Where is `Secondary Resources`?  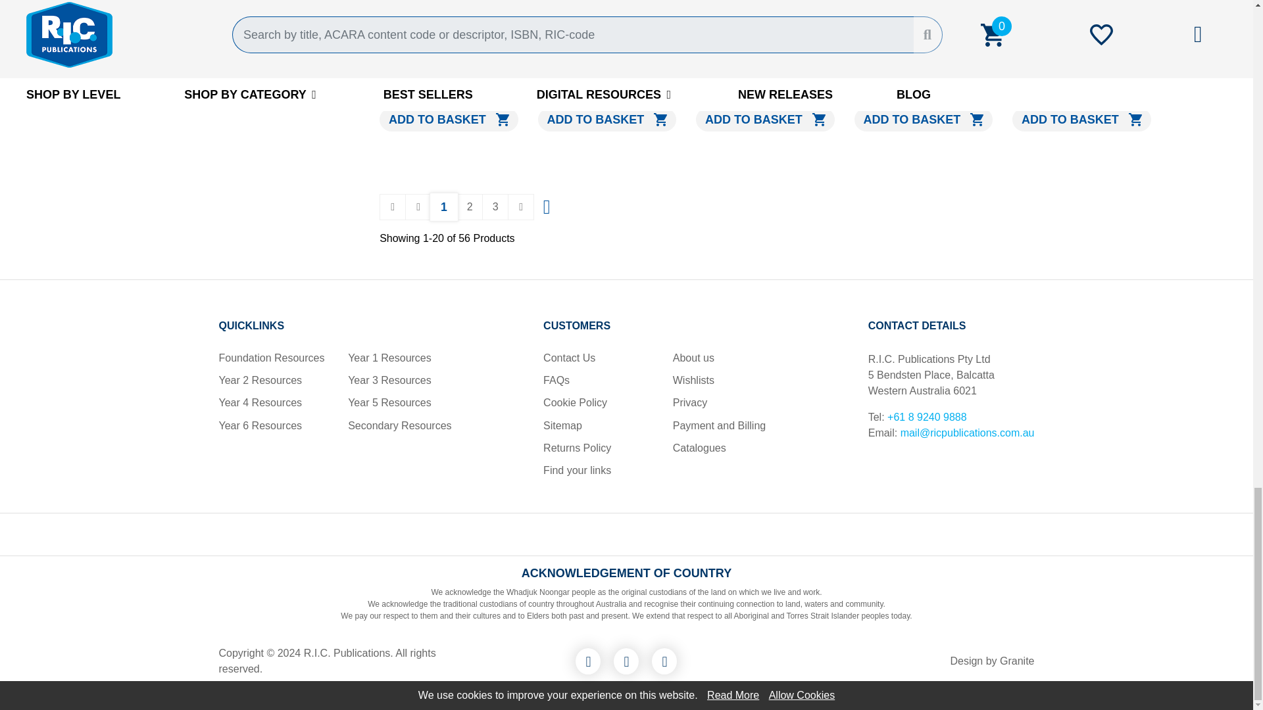 Secondary Resources is located at coordinates (399, 425).